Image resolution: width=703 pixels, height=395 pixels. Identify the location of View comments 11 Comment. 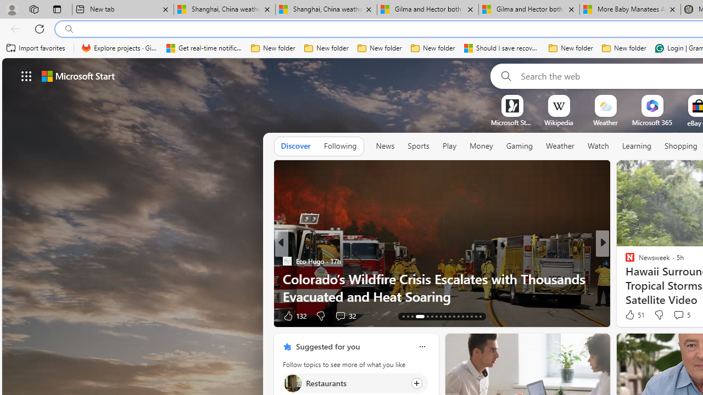
(680, 315).